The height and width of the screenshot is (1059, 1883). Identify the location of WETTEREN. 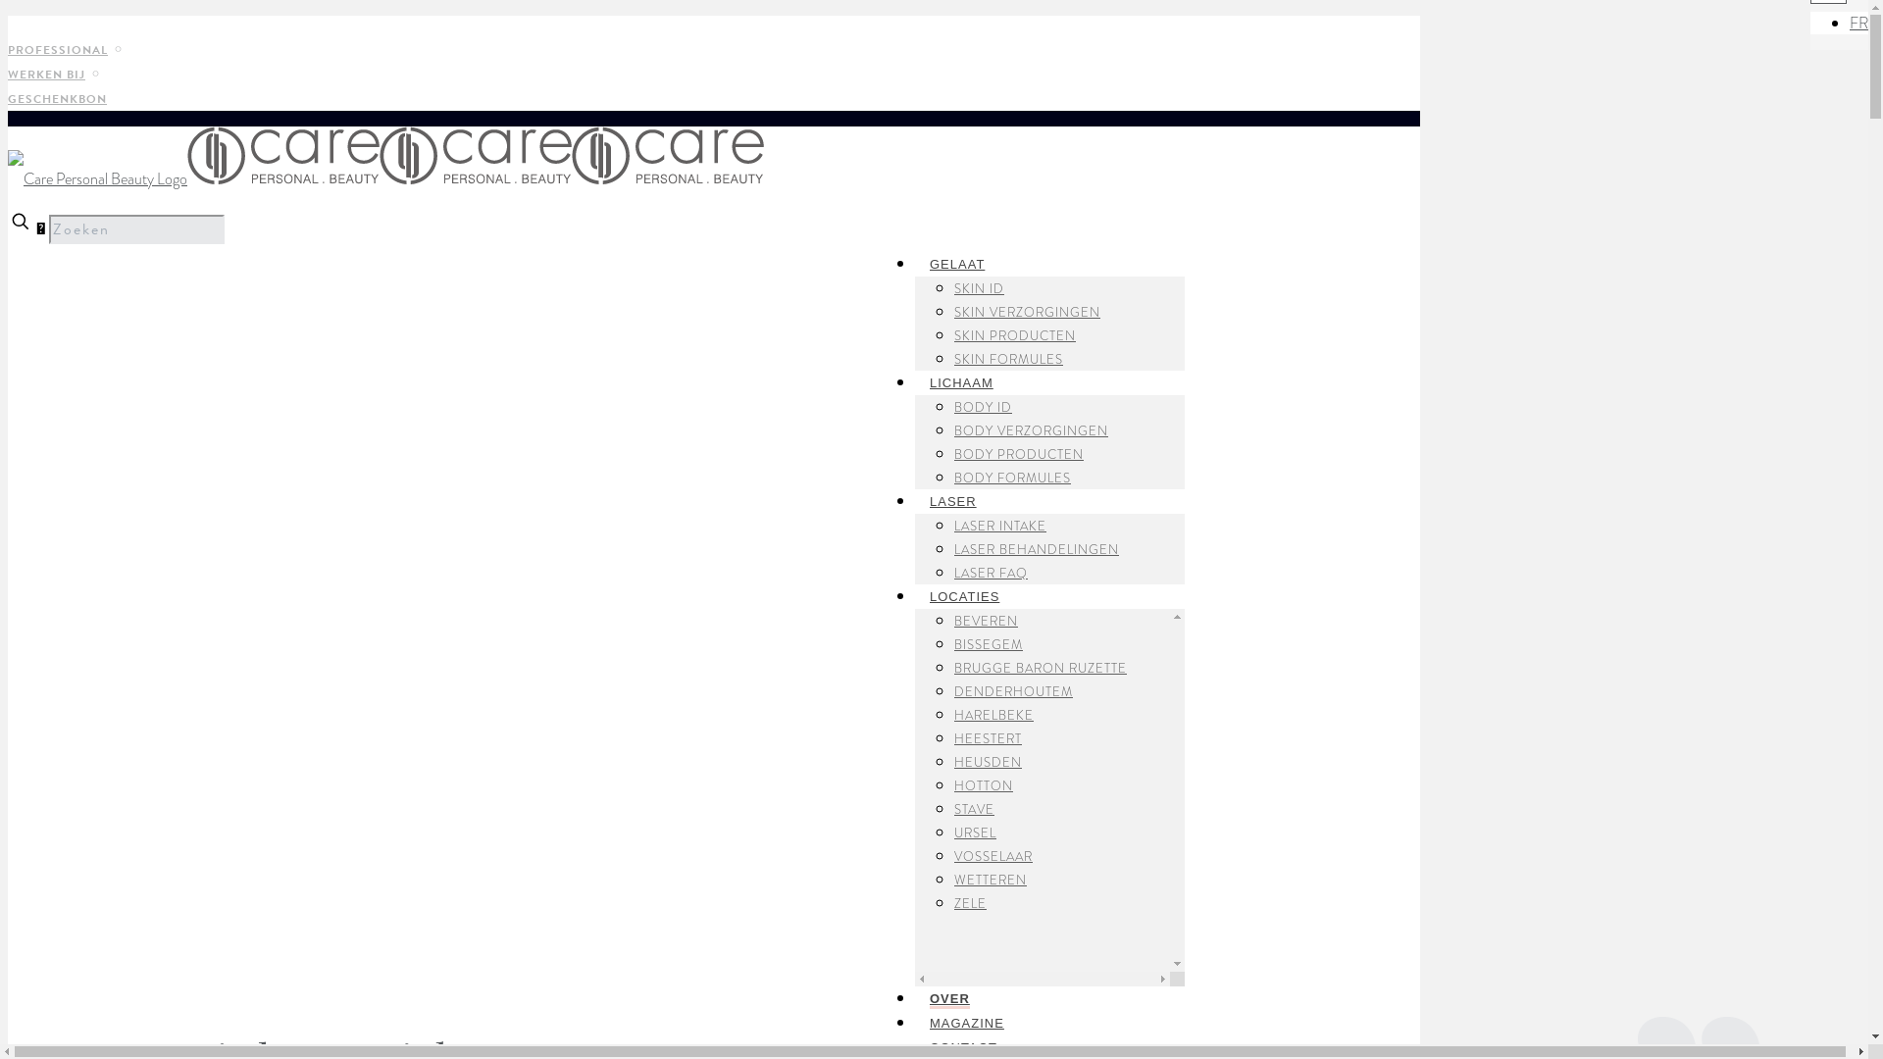
(991, 881).